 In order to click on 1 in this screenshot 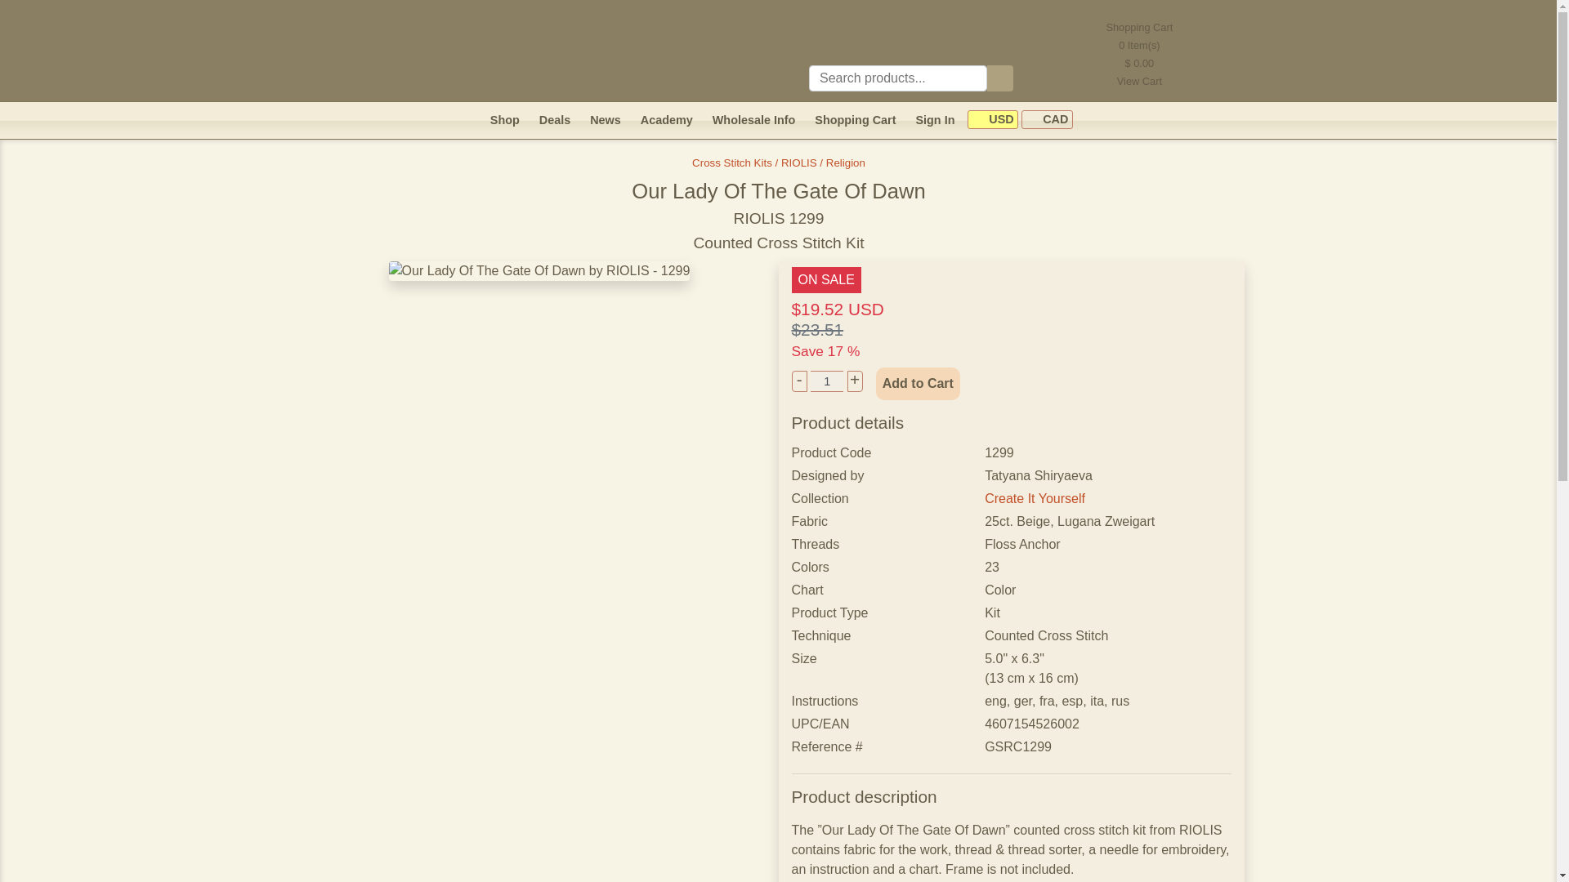, I will do `click(827, 381)`.